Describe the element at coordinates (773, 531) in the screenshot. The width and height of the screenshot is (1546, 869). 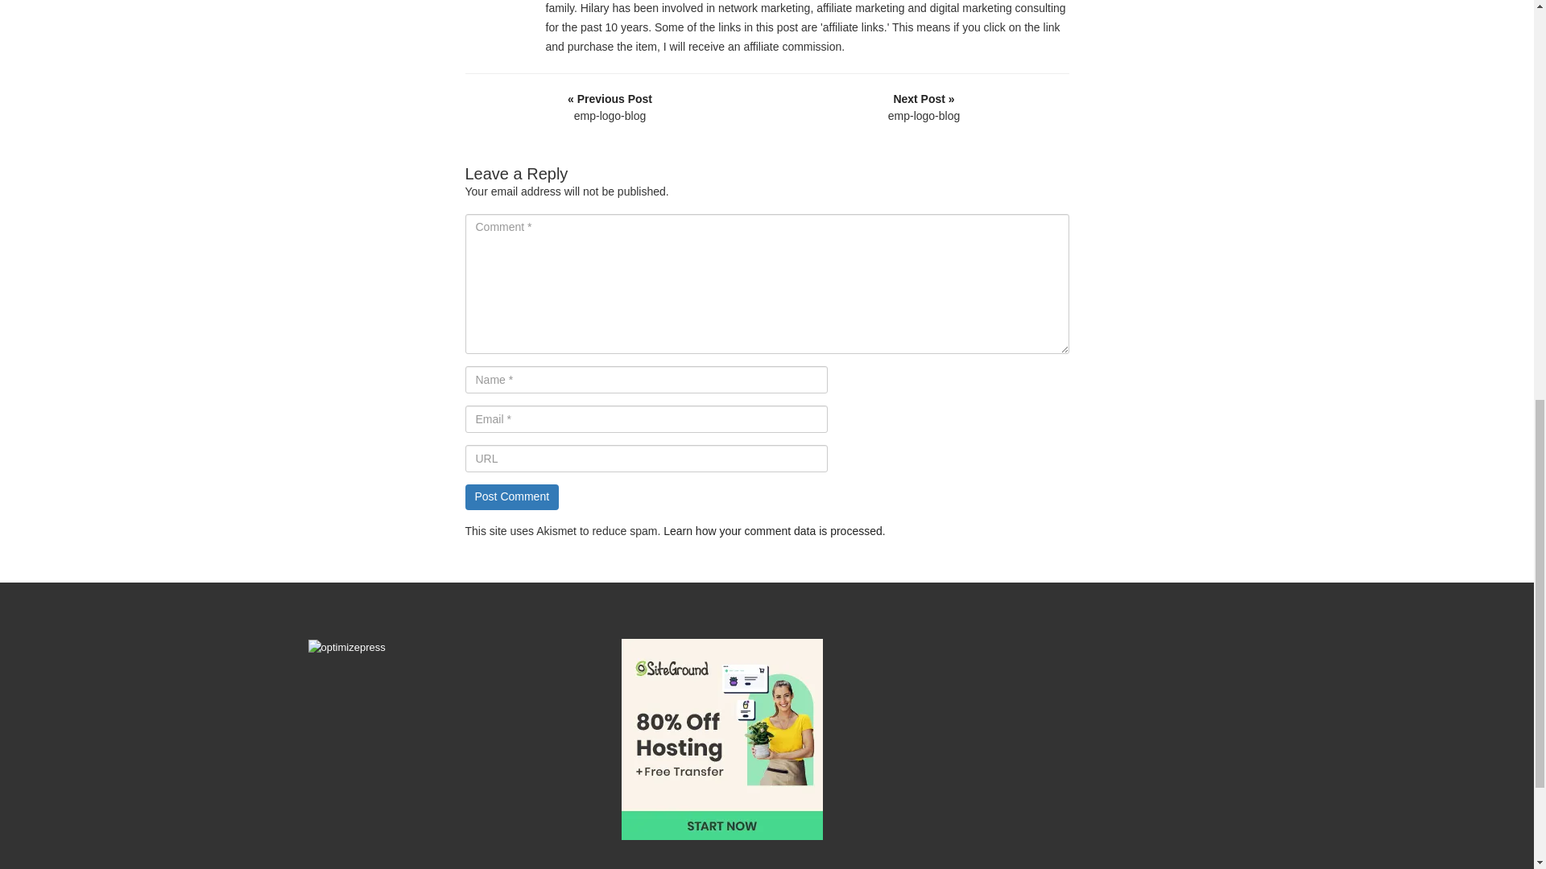
I see `Learn how your comment data is processed` at that location.